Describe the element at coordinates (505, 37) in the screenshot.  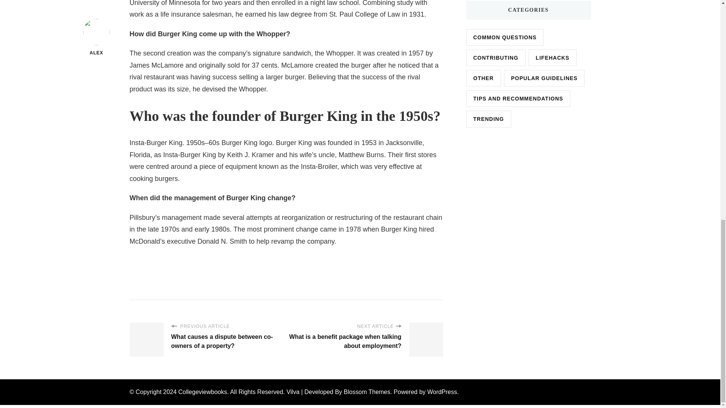
I see `COMMON QUESTIONS` at that location.